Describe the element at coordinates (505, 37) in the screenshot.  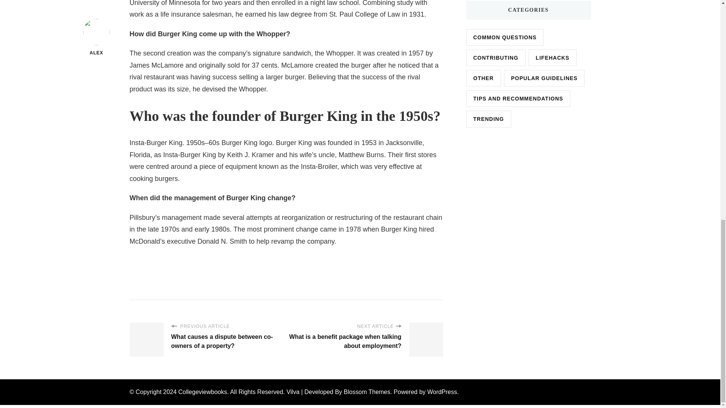
I see `COMMON QUESTIONS` at that location.